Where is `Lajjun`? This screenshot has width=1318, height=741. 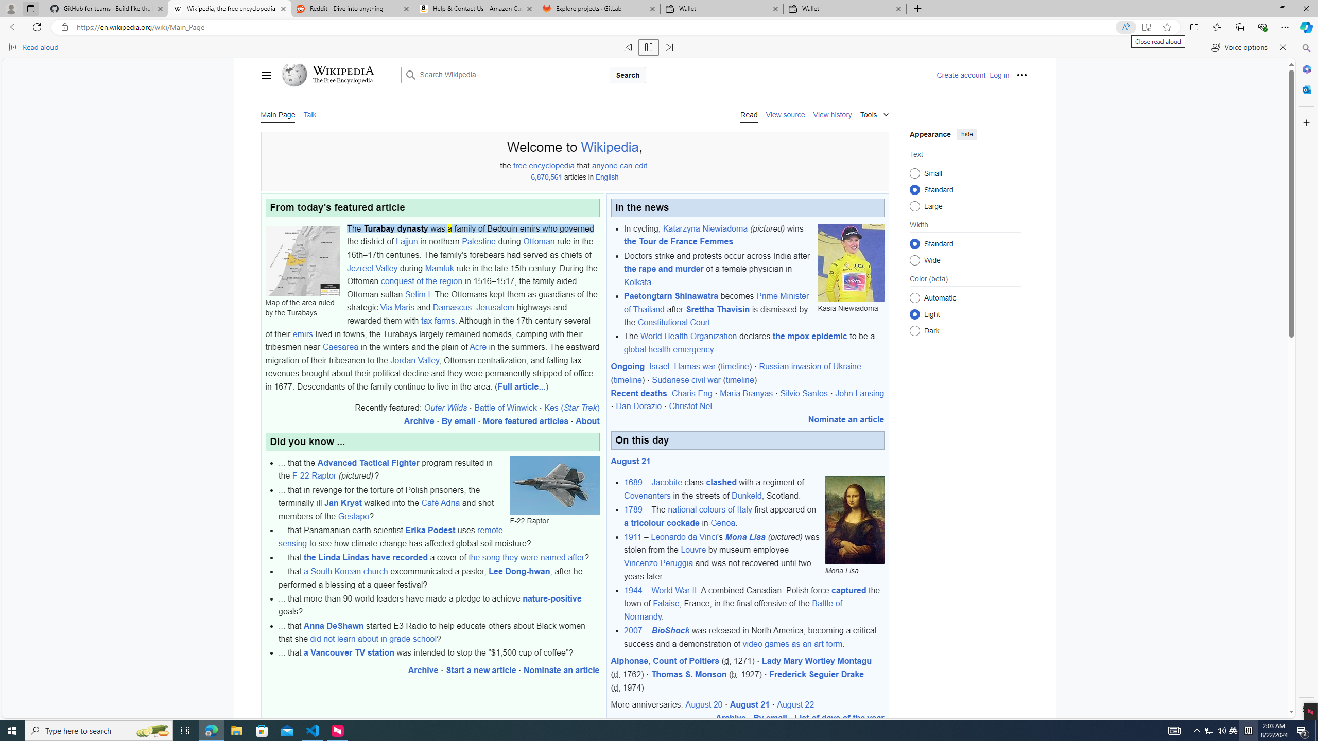 Lajjun is located at coordinates (407, 242).